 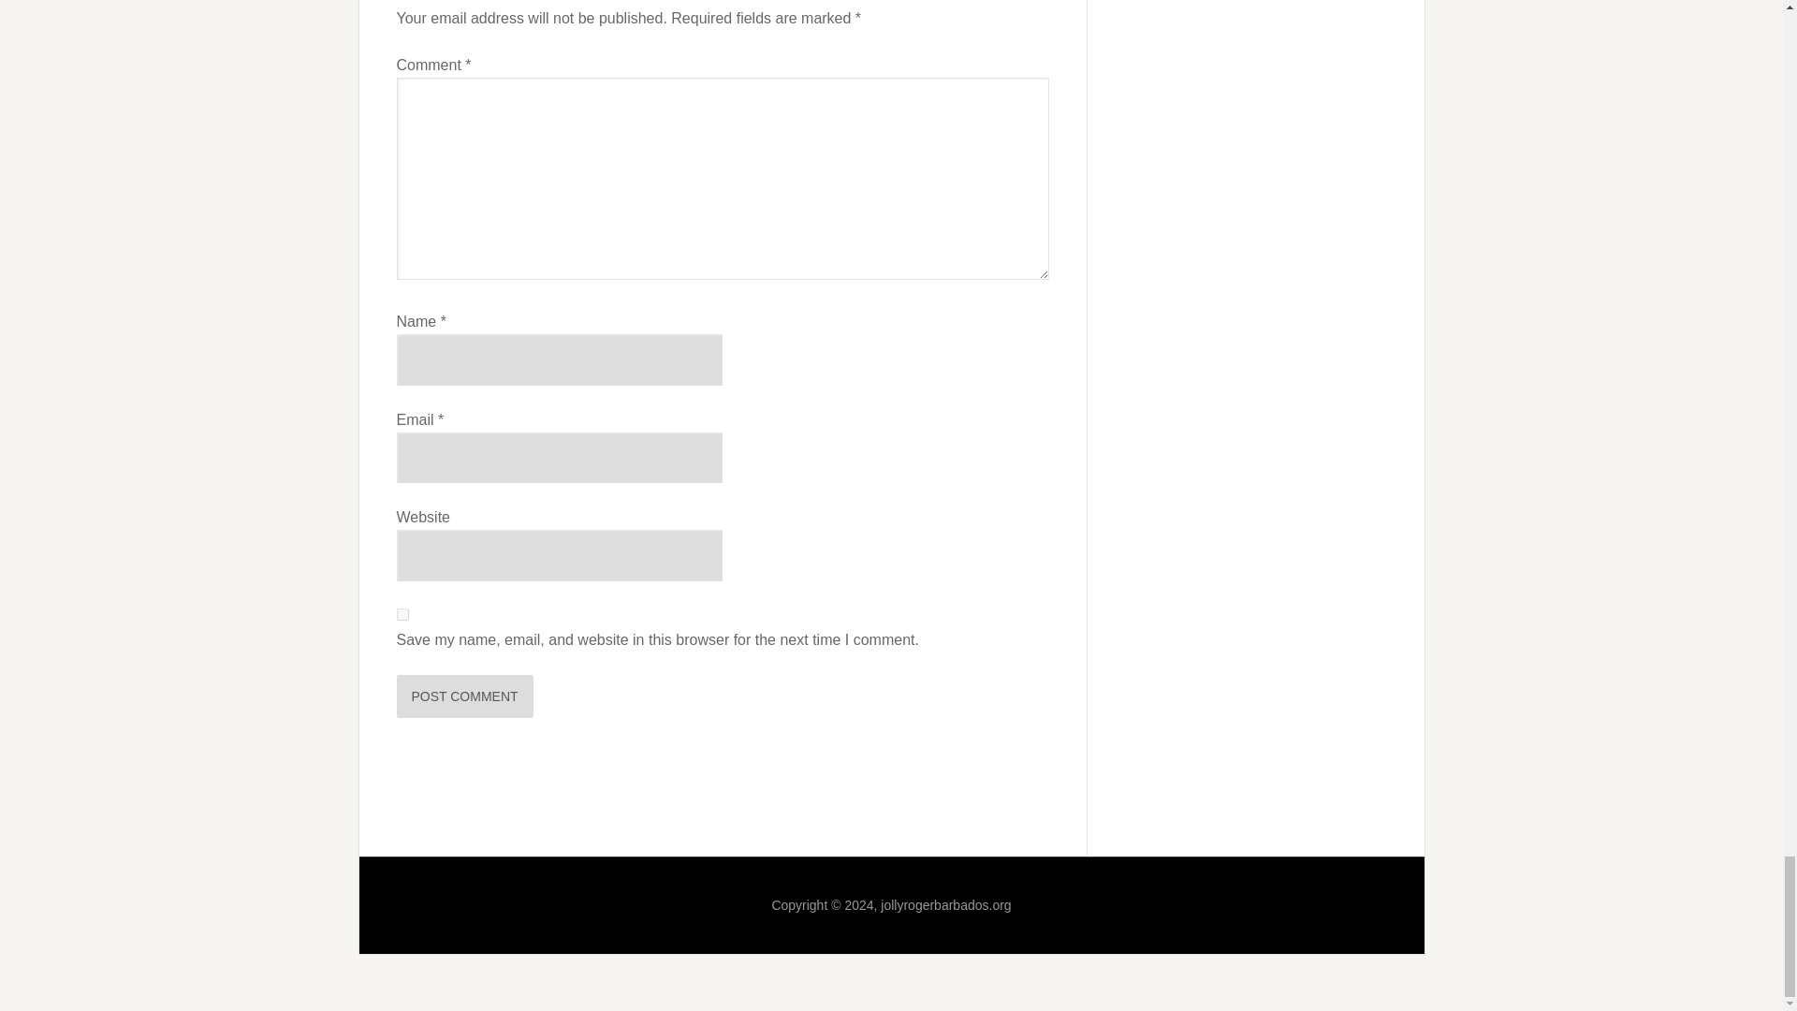 What do you see at coordinates (465, 696) in the screenshot?
I see `Post Comment` at bounding box center [465, 696].